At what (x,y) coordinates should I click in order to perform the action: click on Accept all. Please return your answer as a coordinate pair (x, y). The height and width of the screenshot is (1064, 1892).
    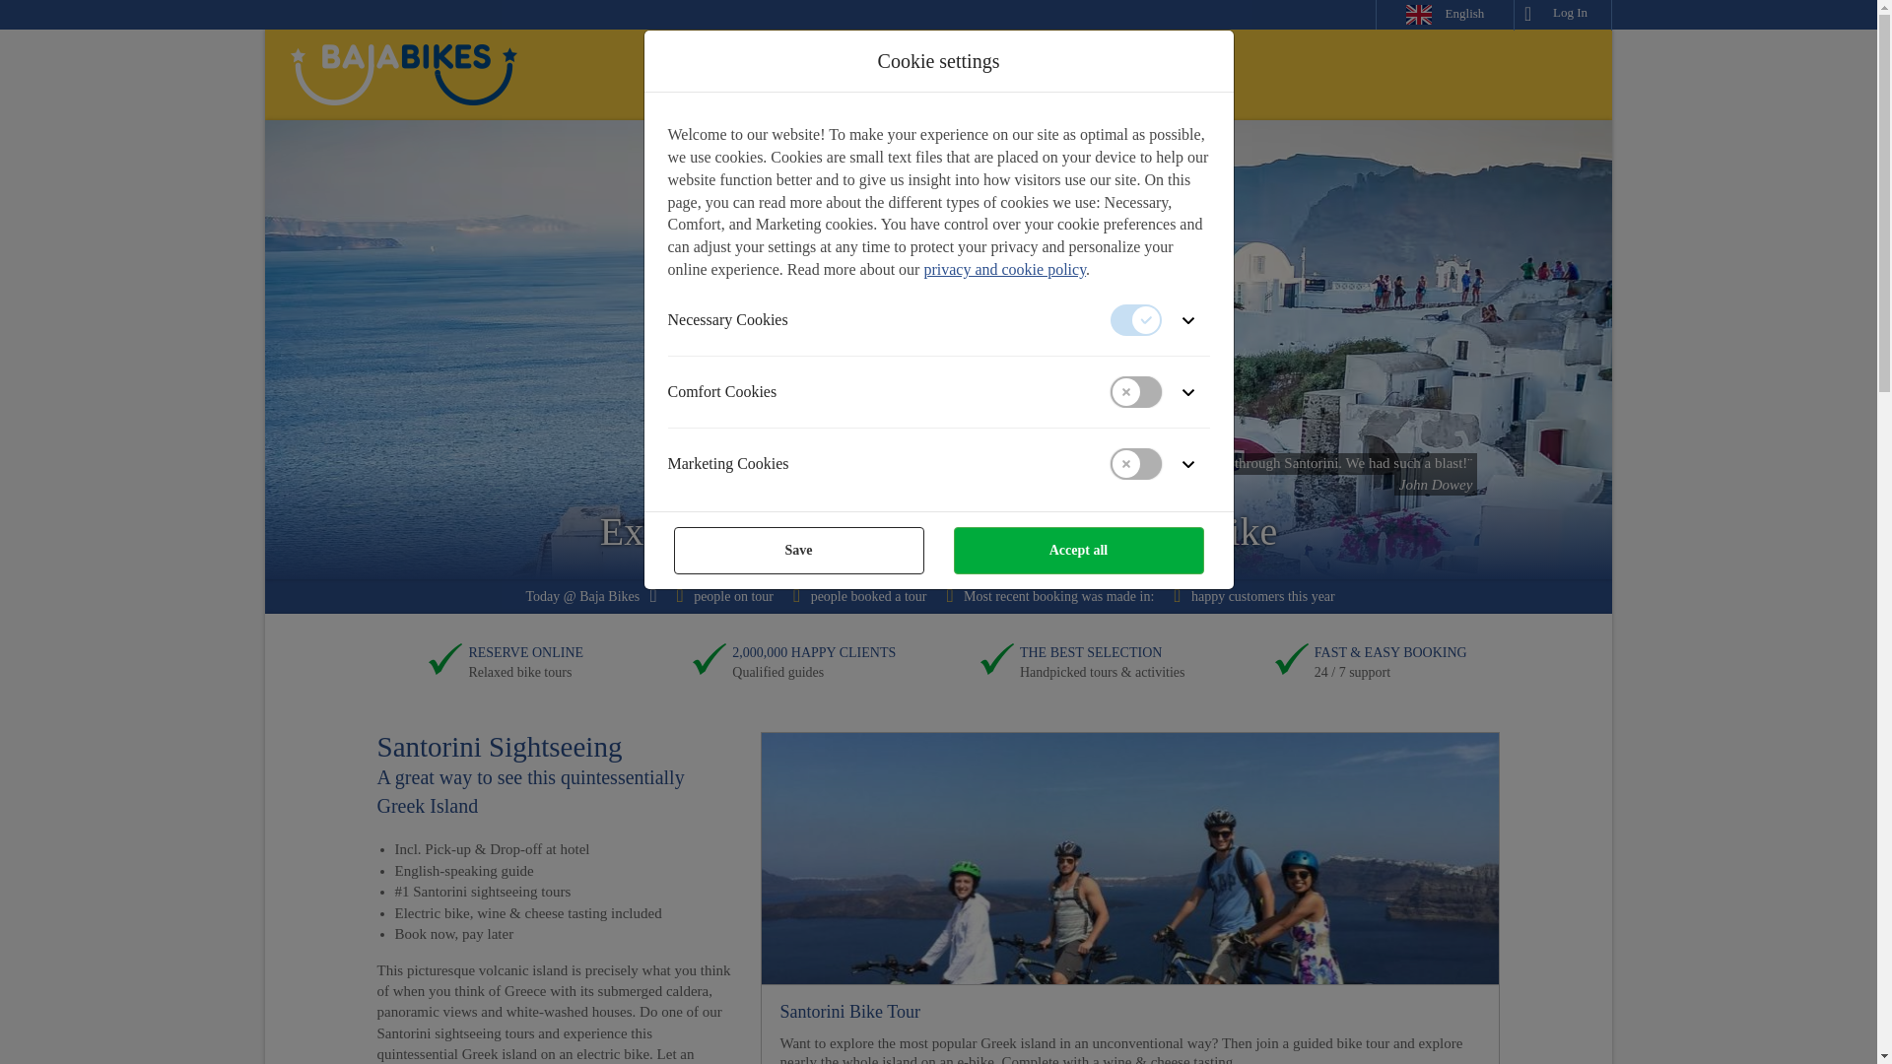
    Looking at the image, I should click on (1078, 550).